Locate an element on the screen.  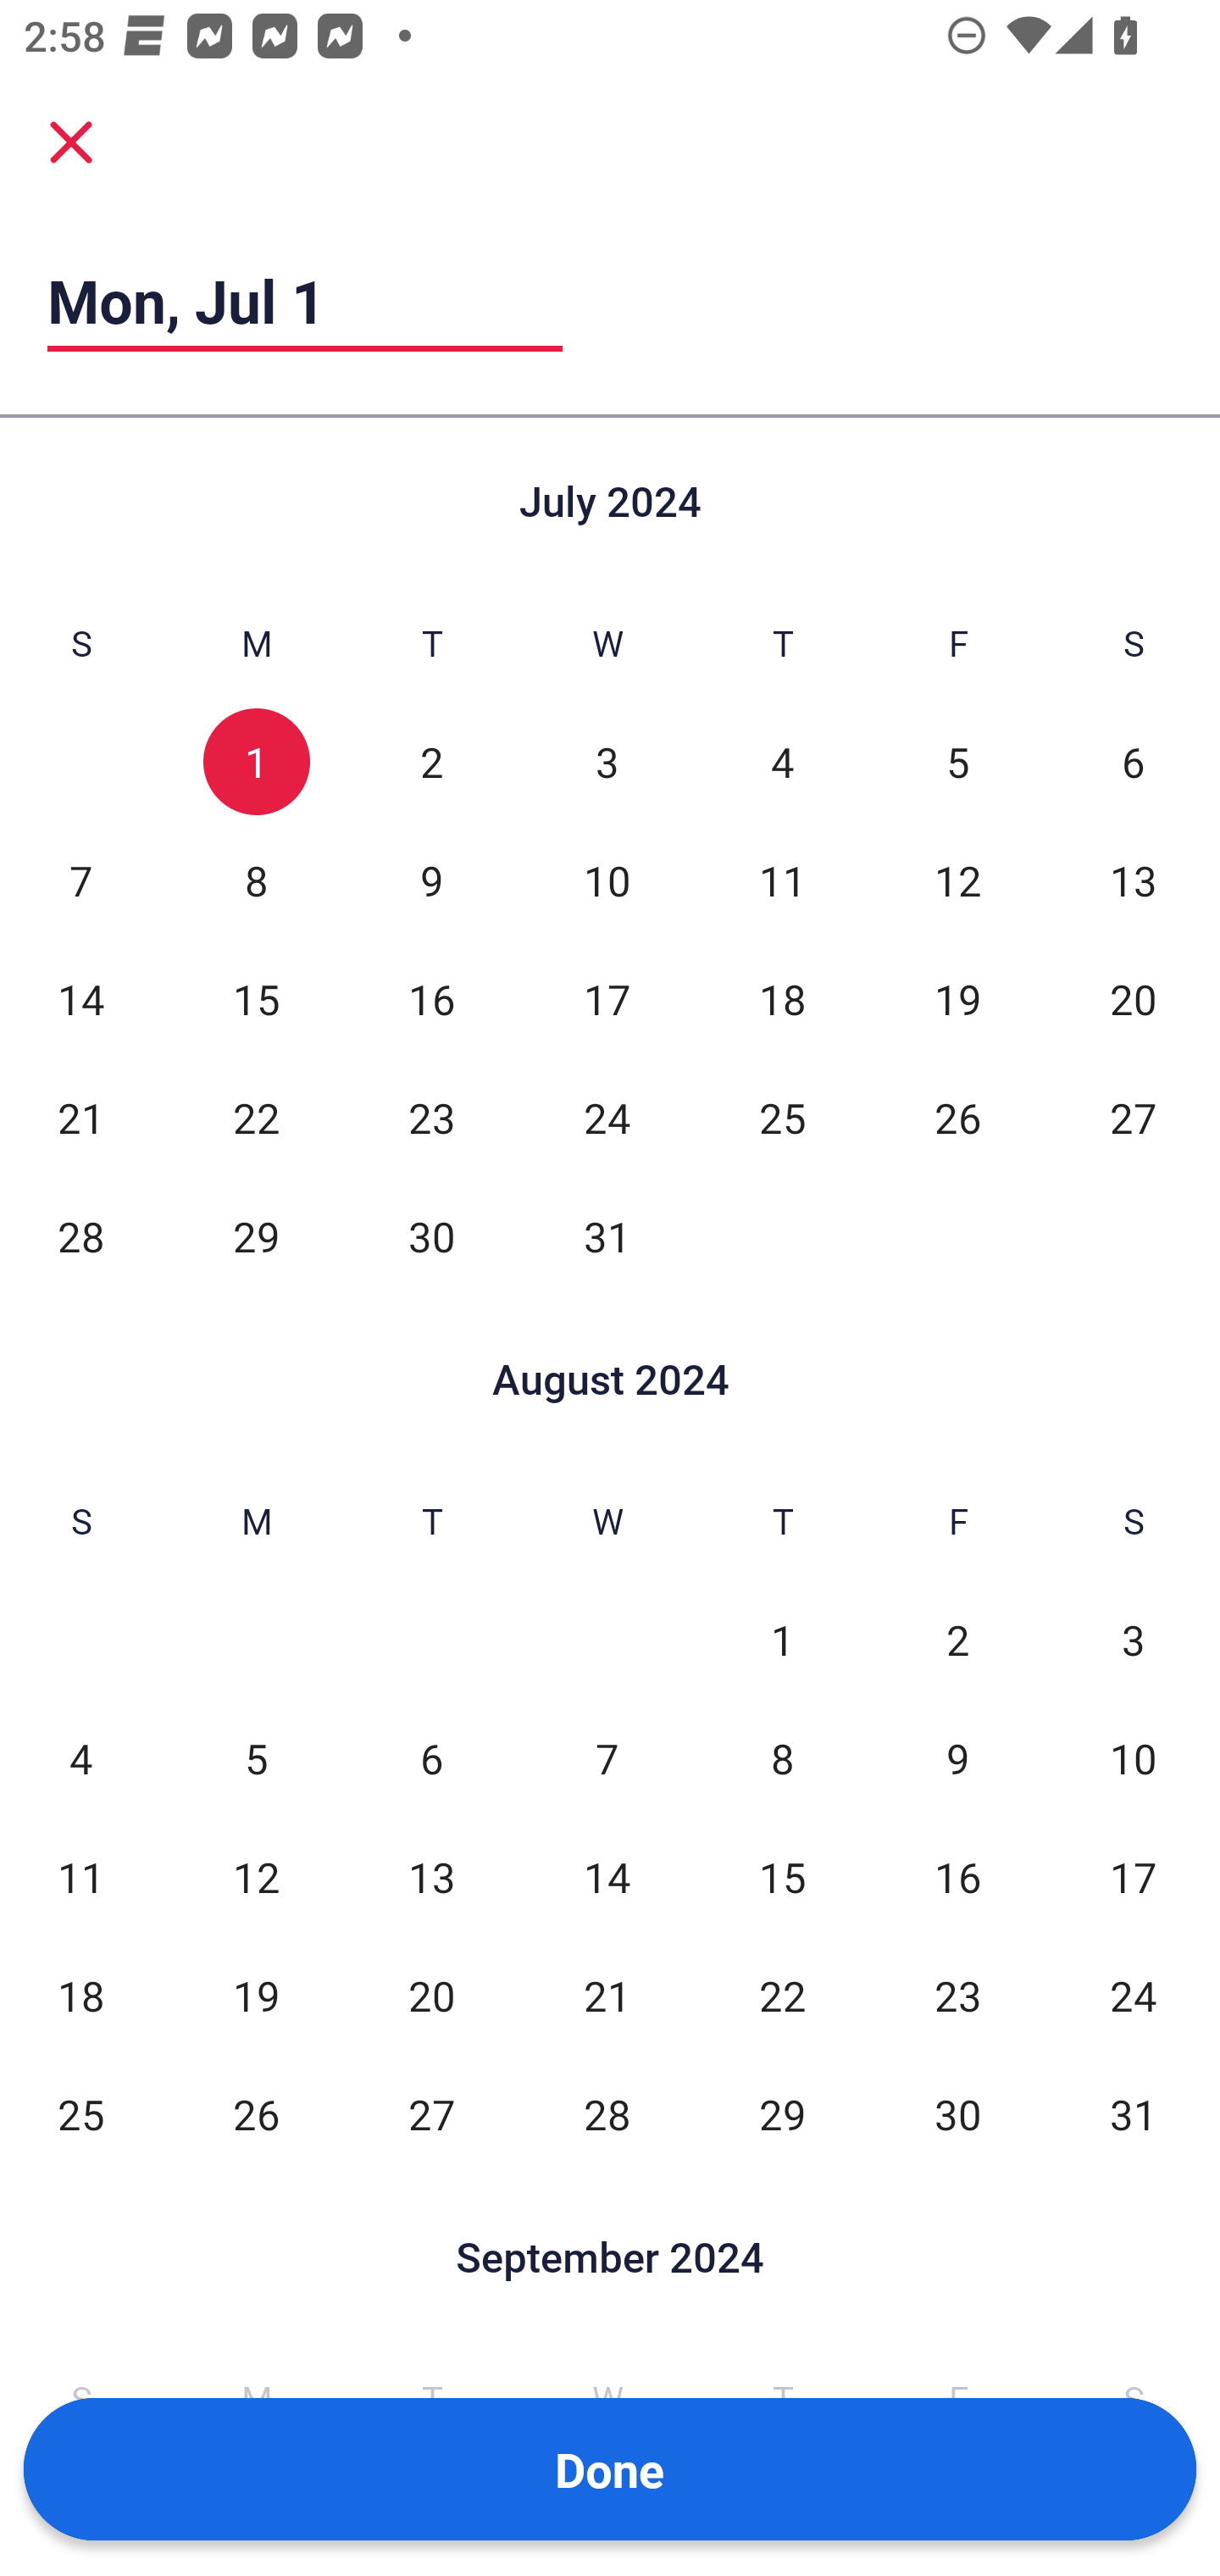
20 Sat, Jul 20, Not Selected is located at coordinates (1134, 999).